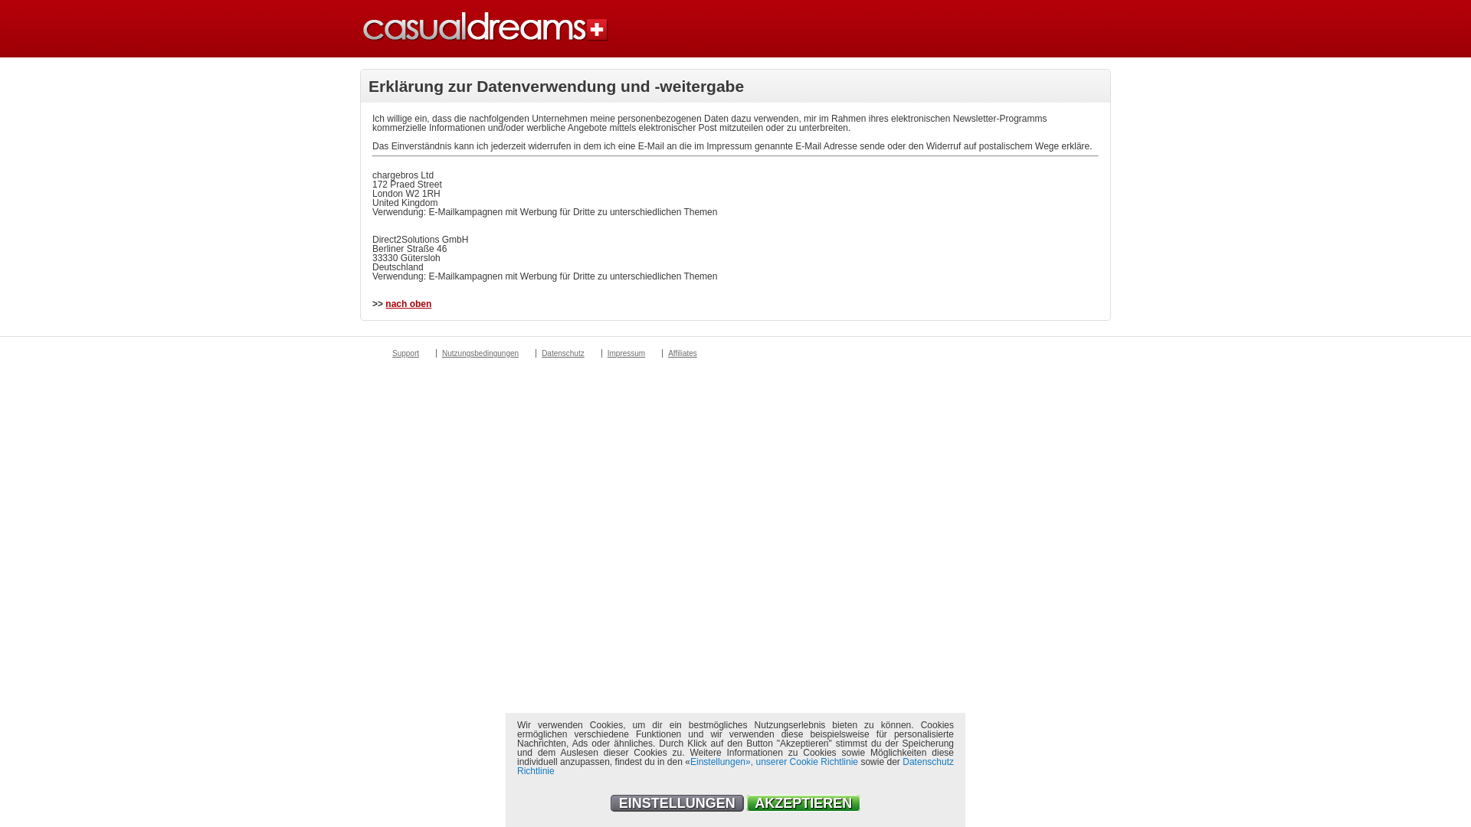  Describe the element at coordinates (682, 354) in the screenshot. I see `Affiliates` at that location.